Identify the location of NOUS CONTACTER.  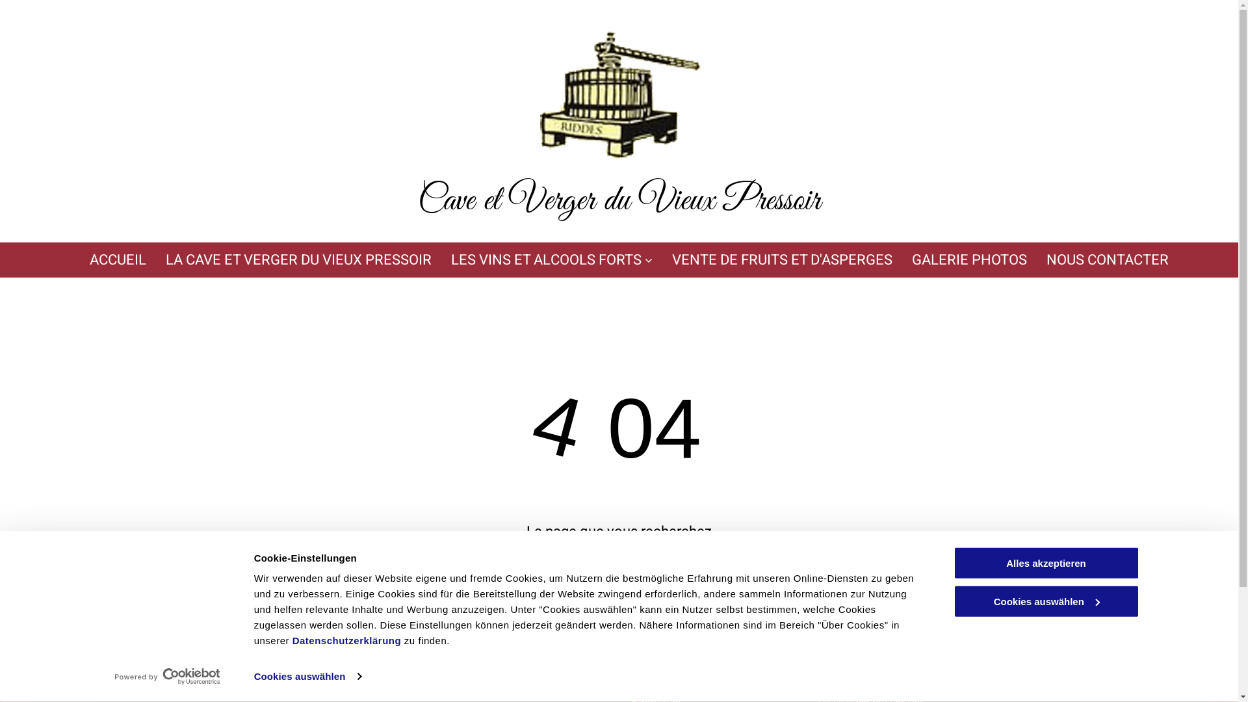
(1108, 260).